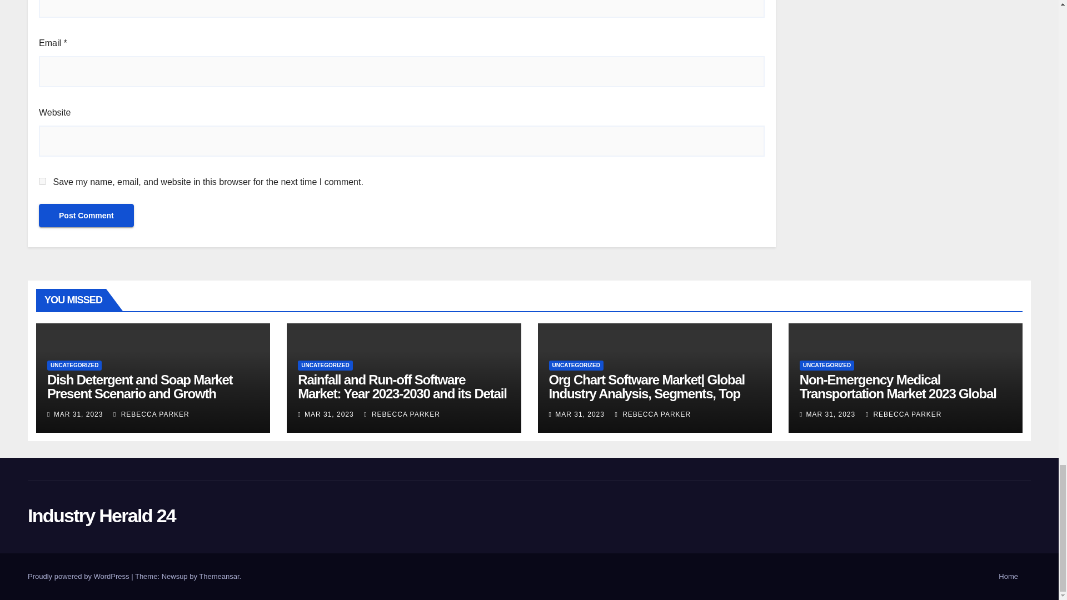  I want to click on yes, so click(42, 181).